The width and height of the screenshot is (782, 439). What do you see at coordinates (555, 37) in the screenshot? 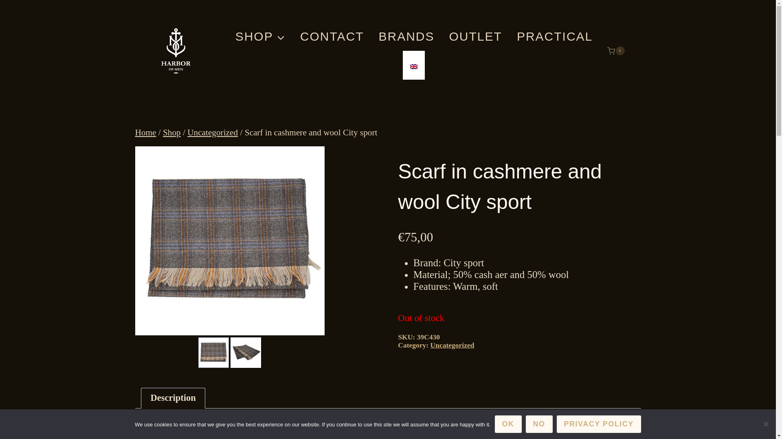
I see `PRACTICAL` at bounding box center [555, 37].